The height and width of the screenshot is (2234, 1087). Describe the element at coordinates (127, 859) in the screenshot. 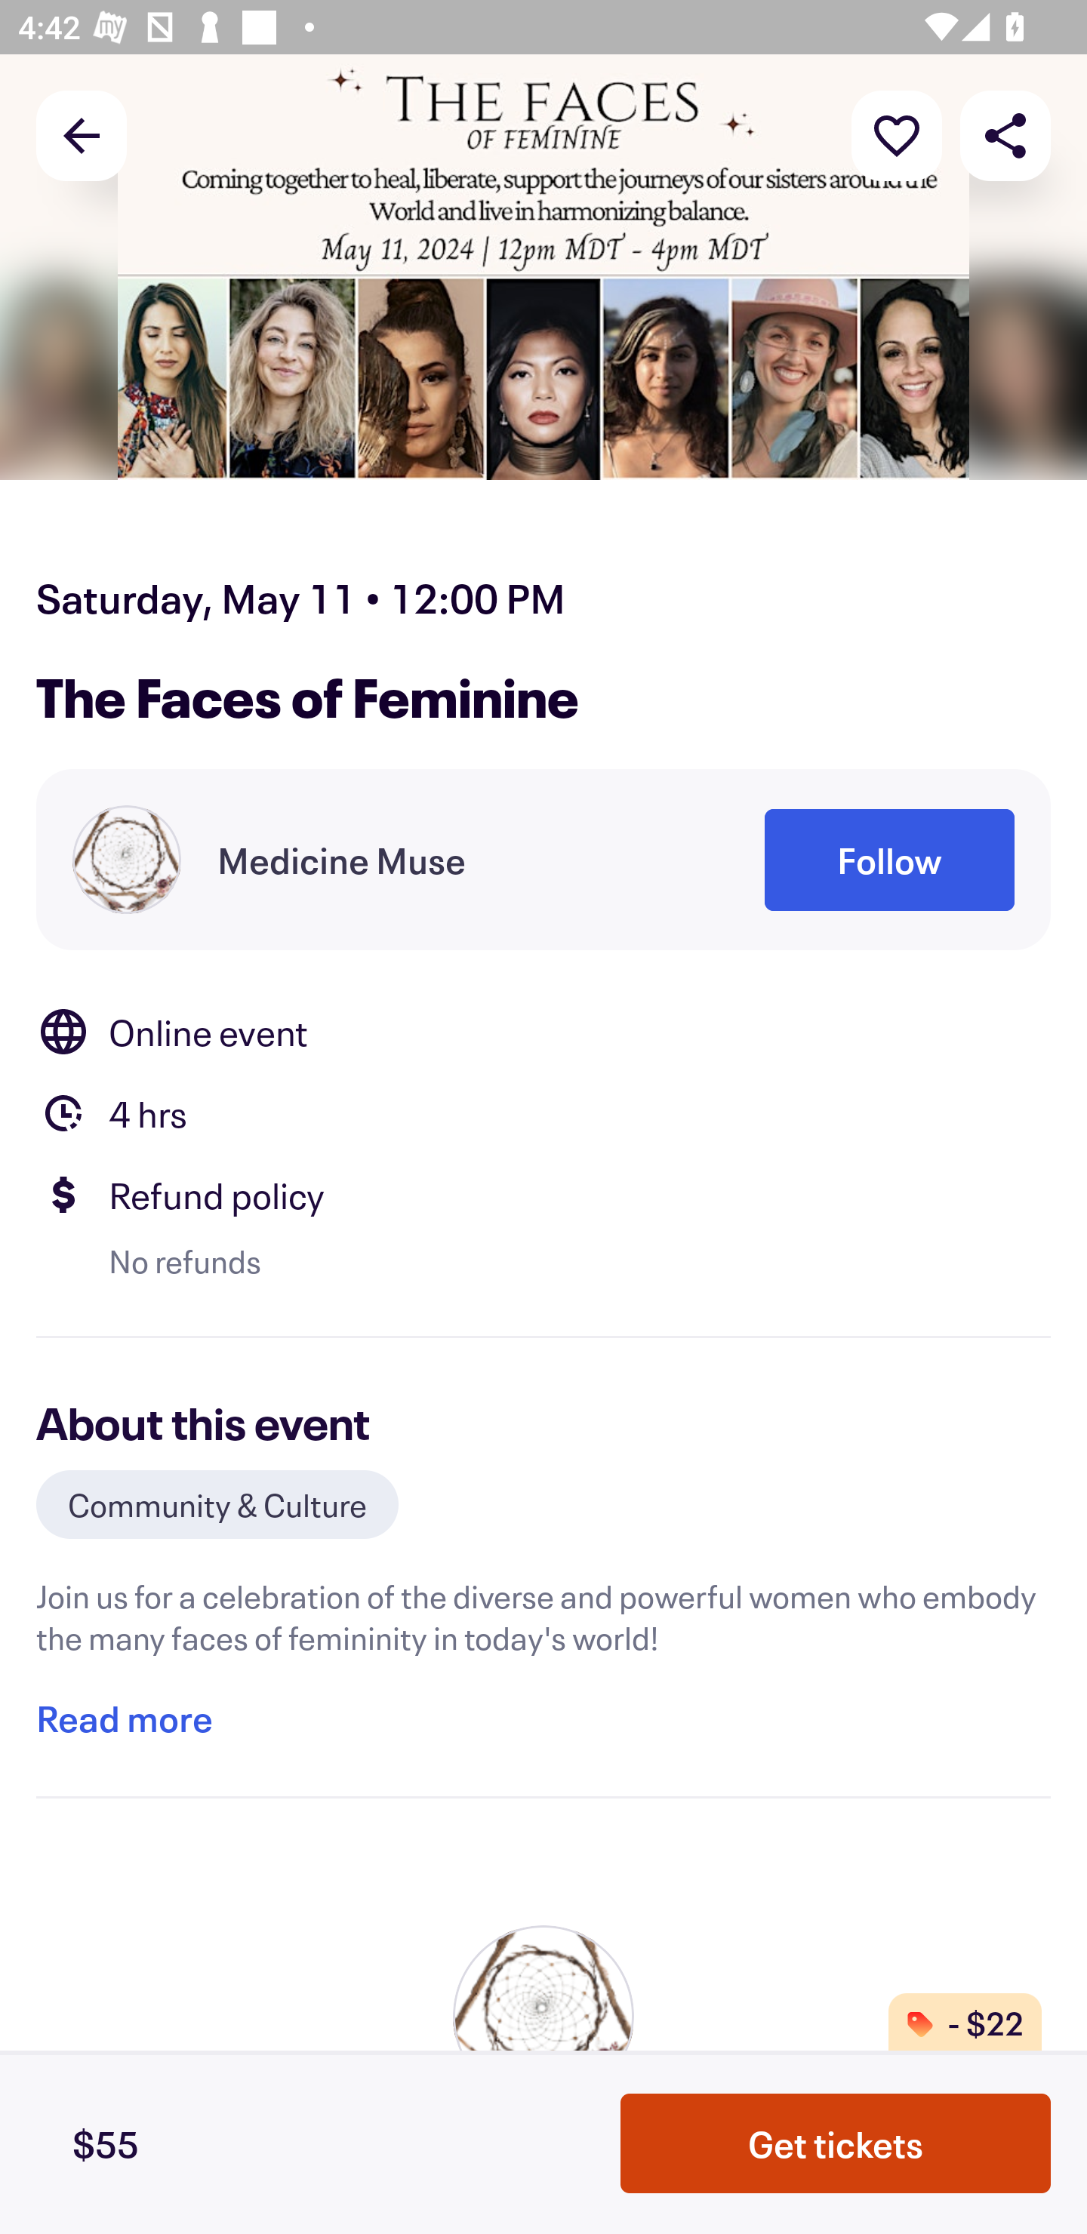

I see `Organizer profile picture` at that location.